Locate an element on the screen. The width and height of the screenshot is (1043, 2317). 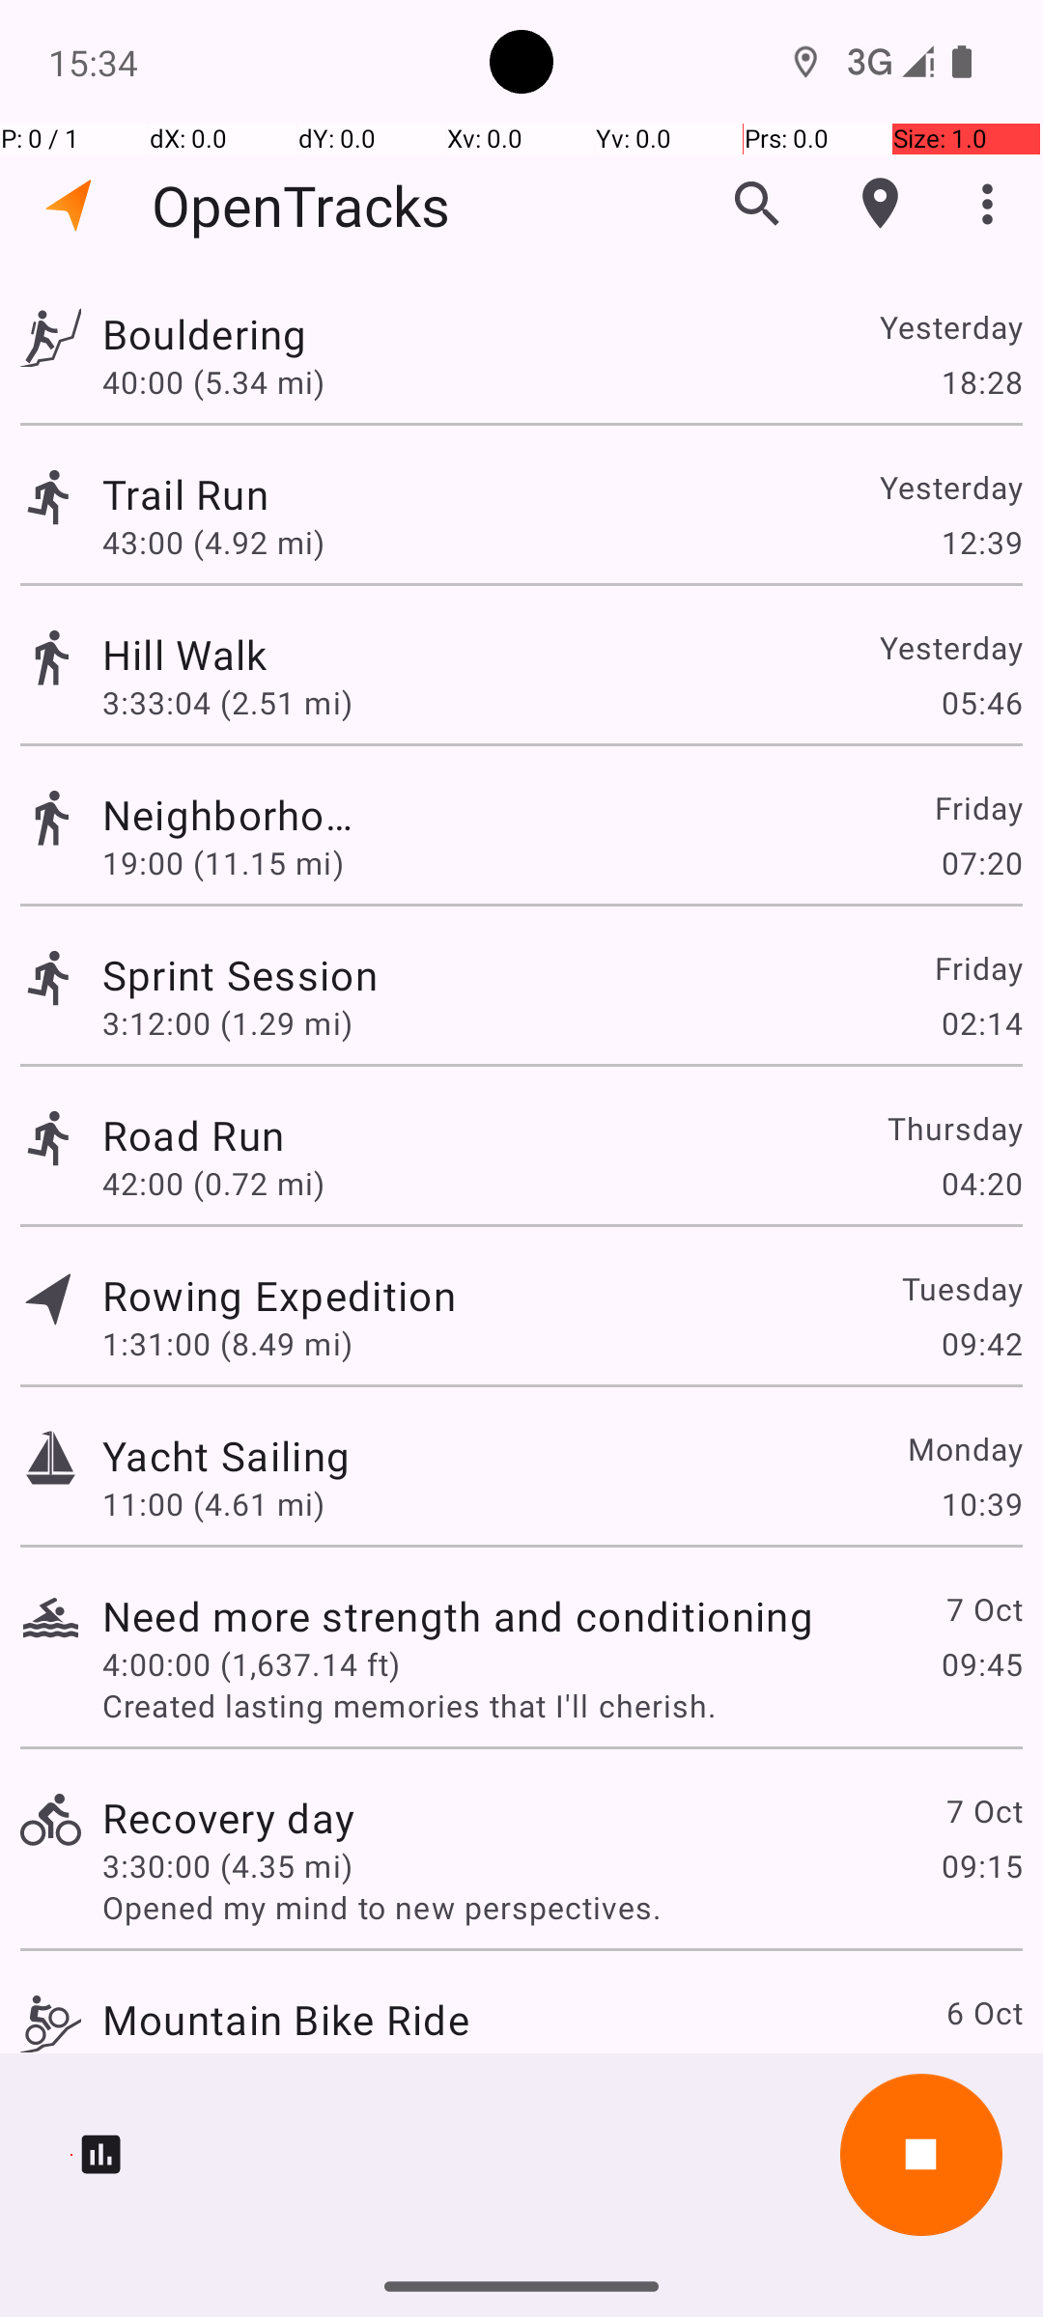
3:07:00 (0.64 mi) is located at coordinates (228, 2068).